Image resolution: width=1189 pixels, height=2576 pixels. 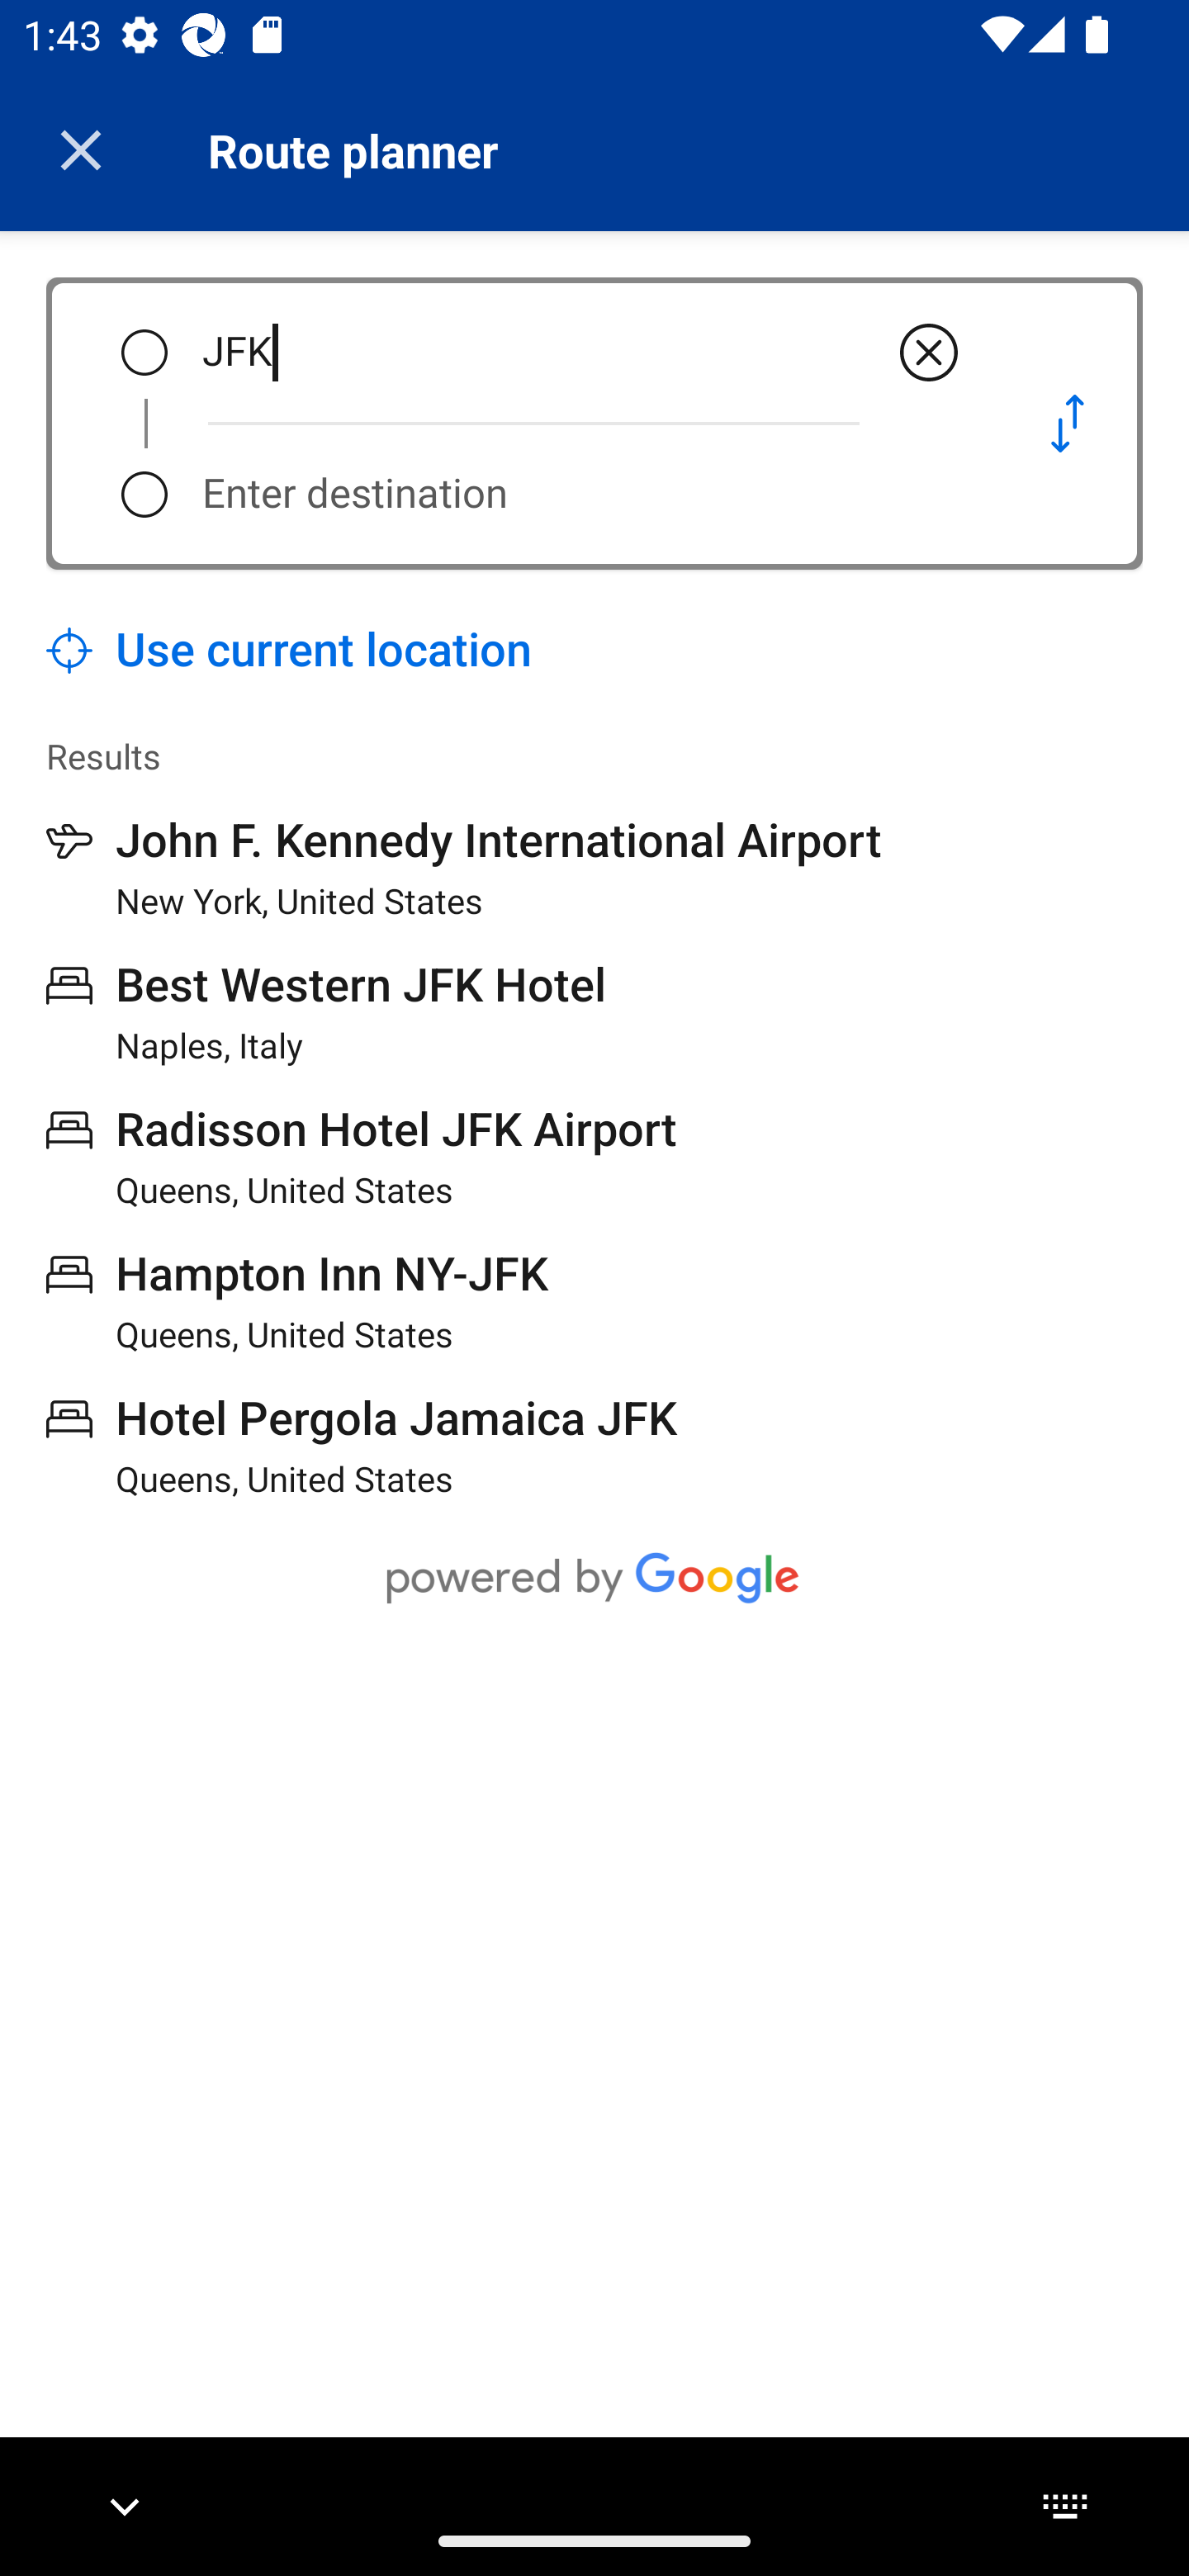 I want to click on Best Western JFK Hotel Naples, Italy, so click(x=326, y=1012).